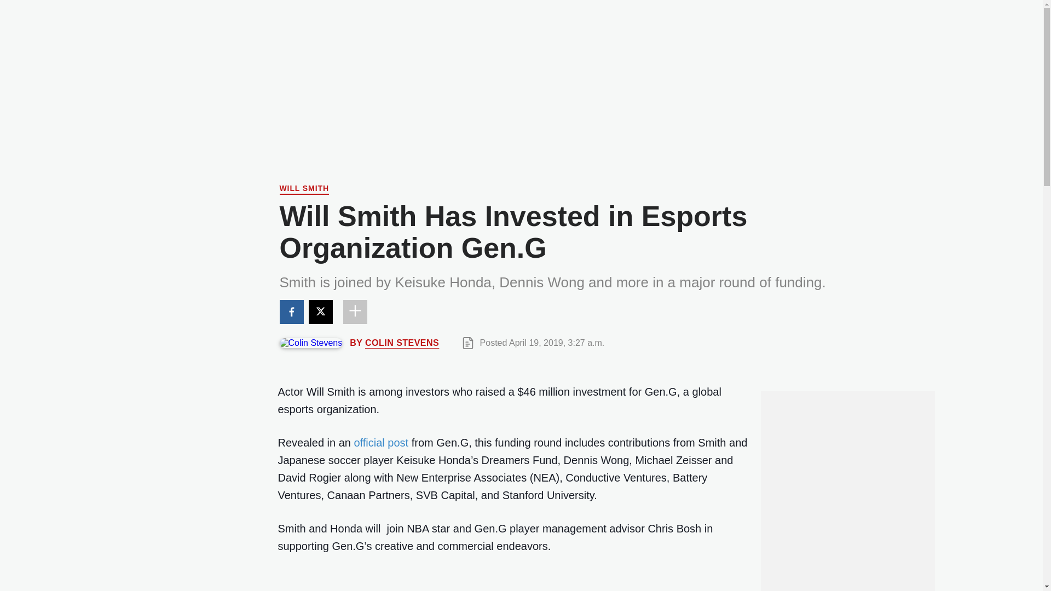 This screenshot has width=1051, height=591. I want to click on Will Smith, so click(303, 189).